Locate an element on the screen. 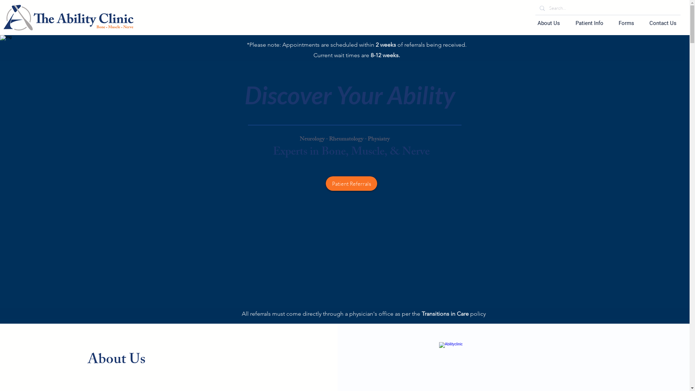  Patient Referrals is located at coordinates (351, 184).